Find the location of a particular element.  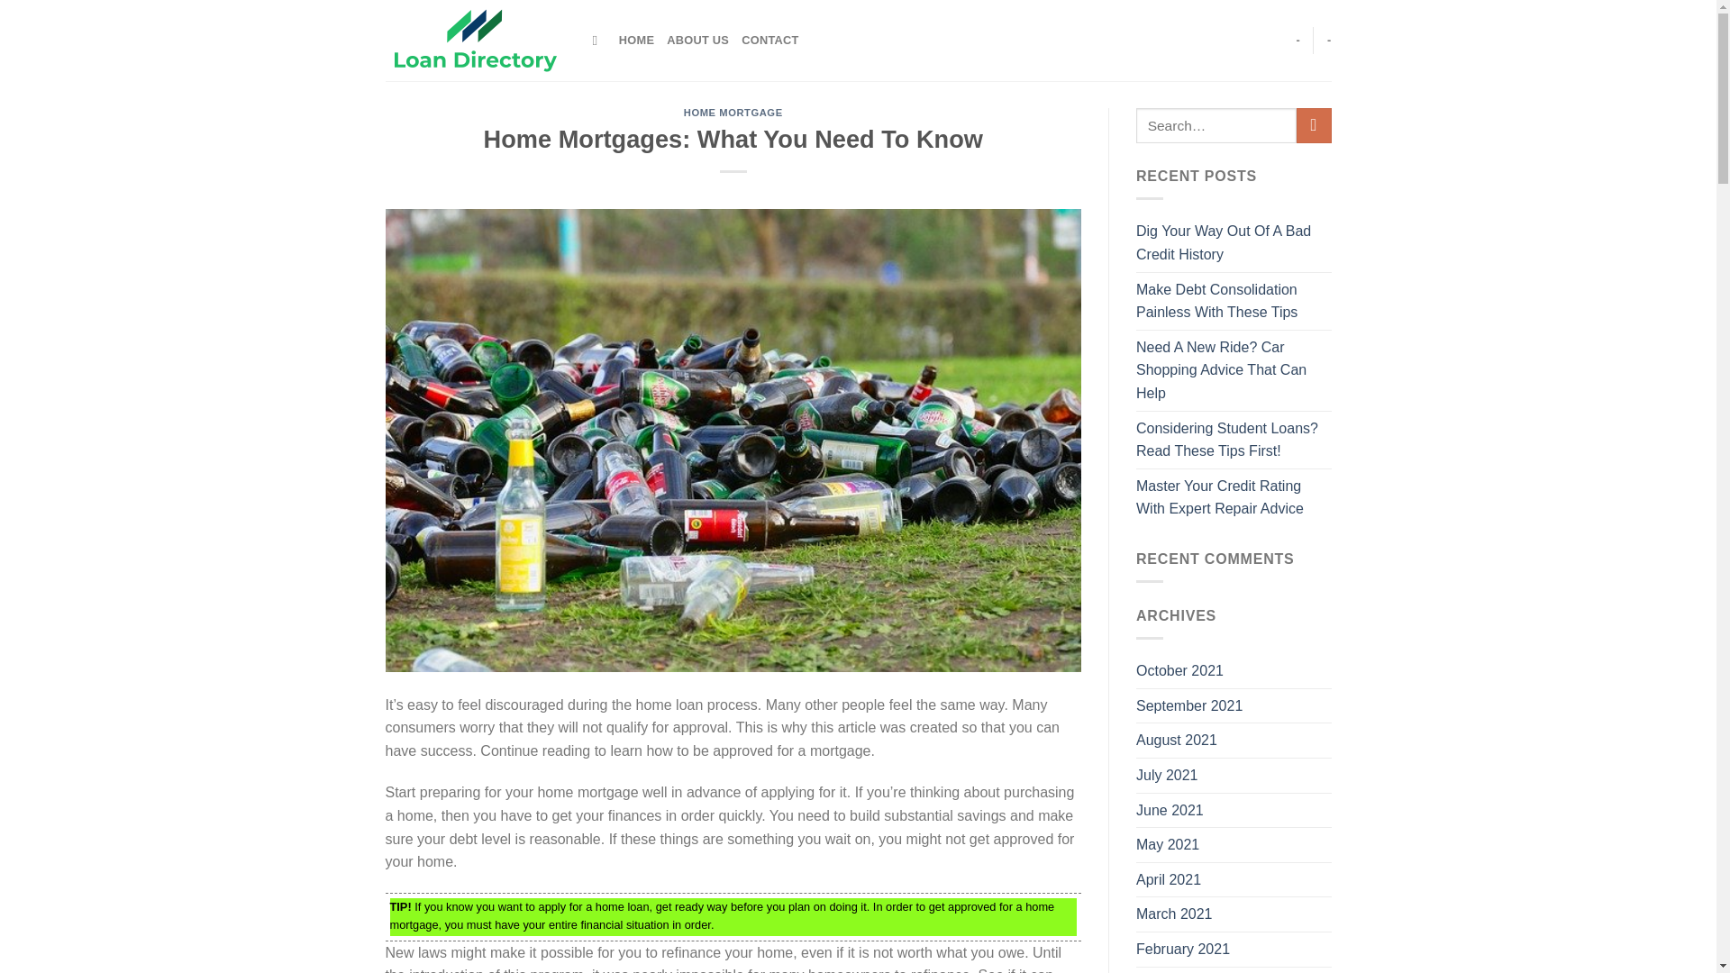

February 2021 is located at coordinates (1183, 950).